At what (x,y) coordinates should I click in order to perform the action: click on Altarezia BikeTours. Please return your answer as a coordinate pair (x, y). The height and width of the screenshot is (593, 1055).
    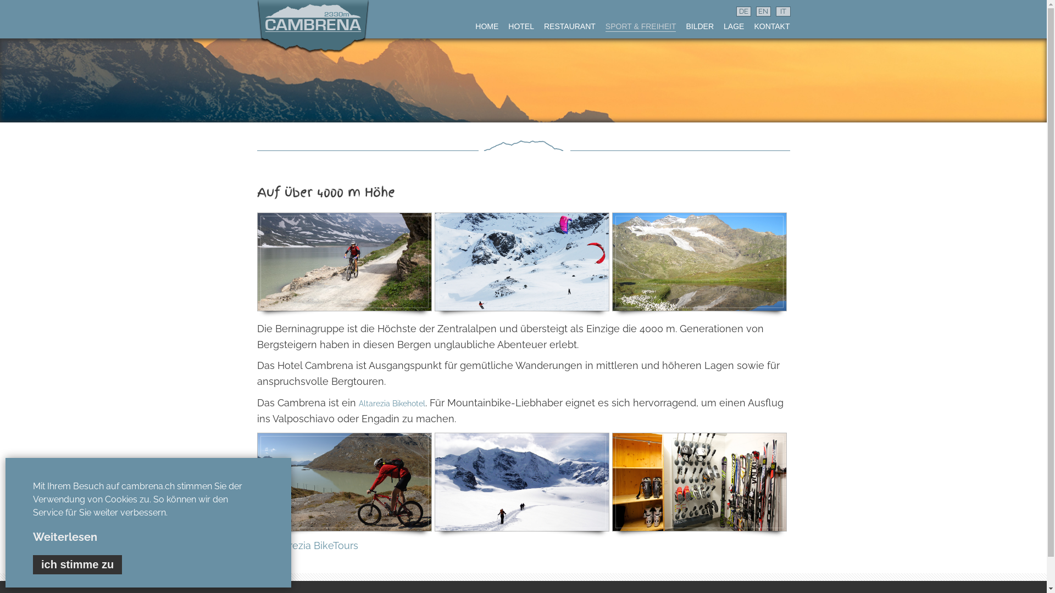
    Looking at the image, I should click on (314, 546).